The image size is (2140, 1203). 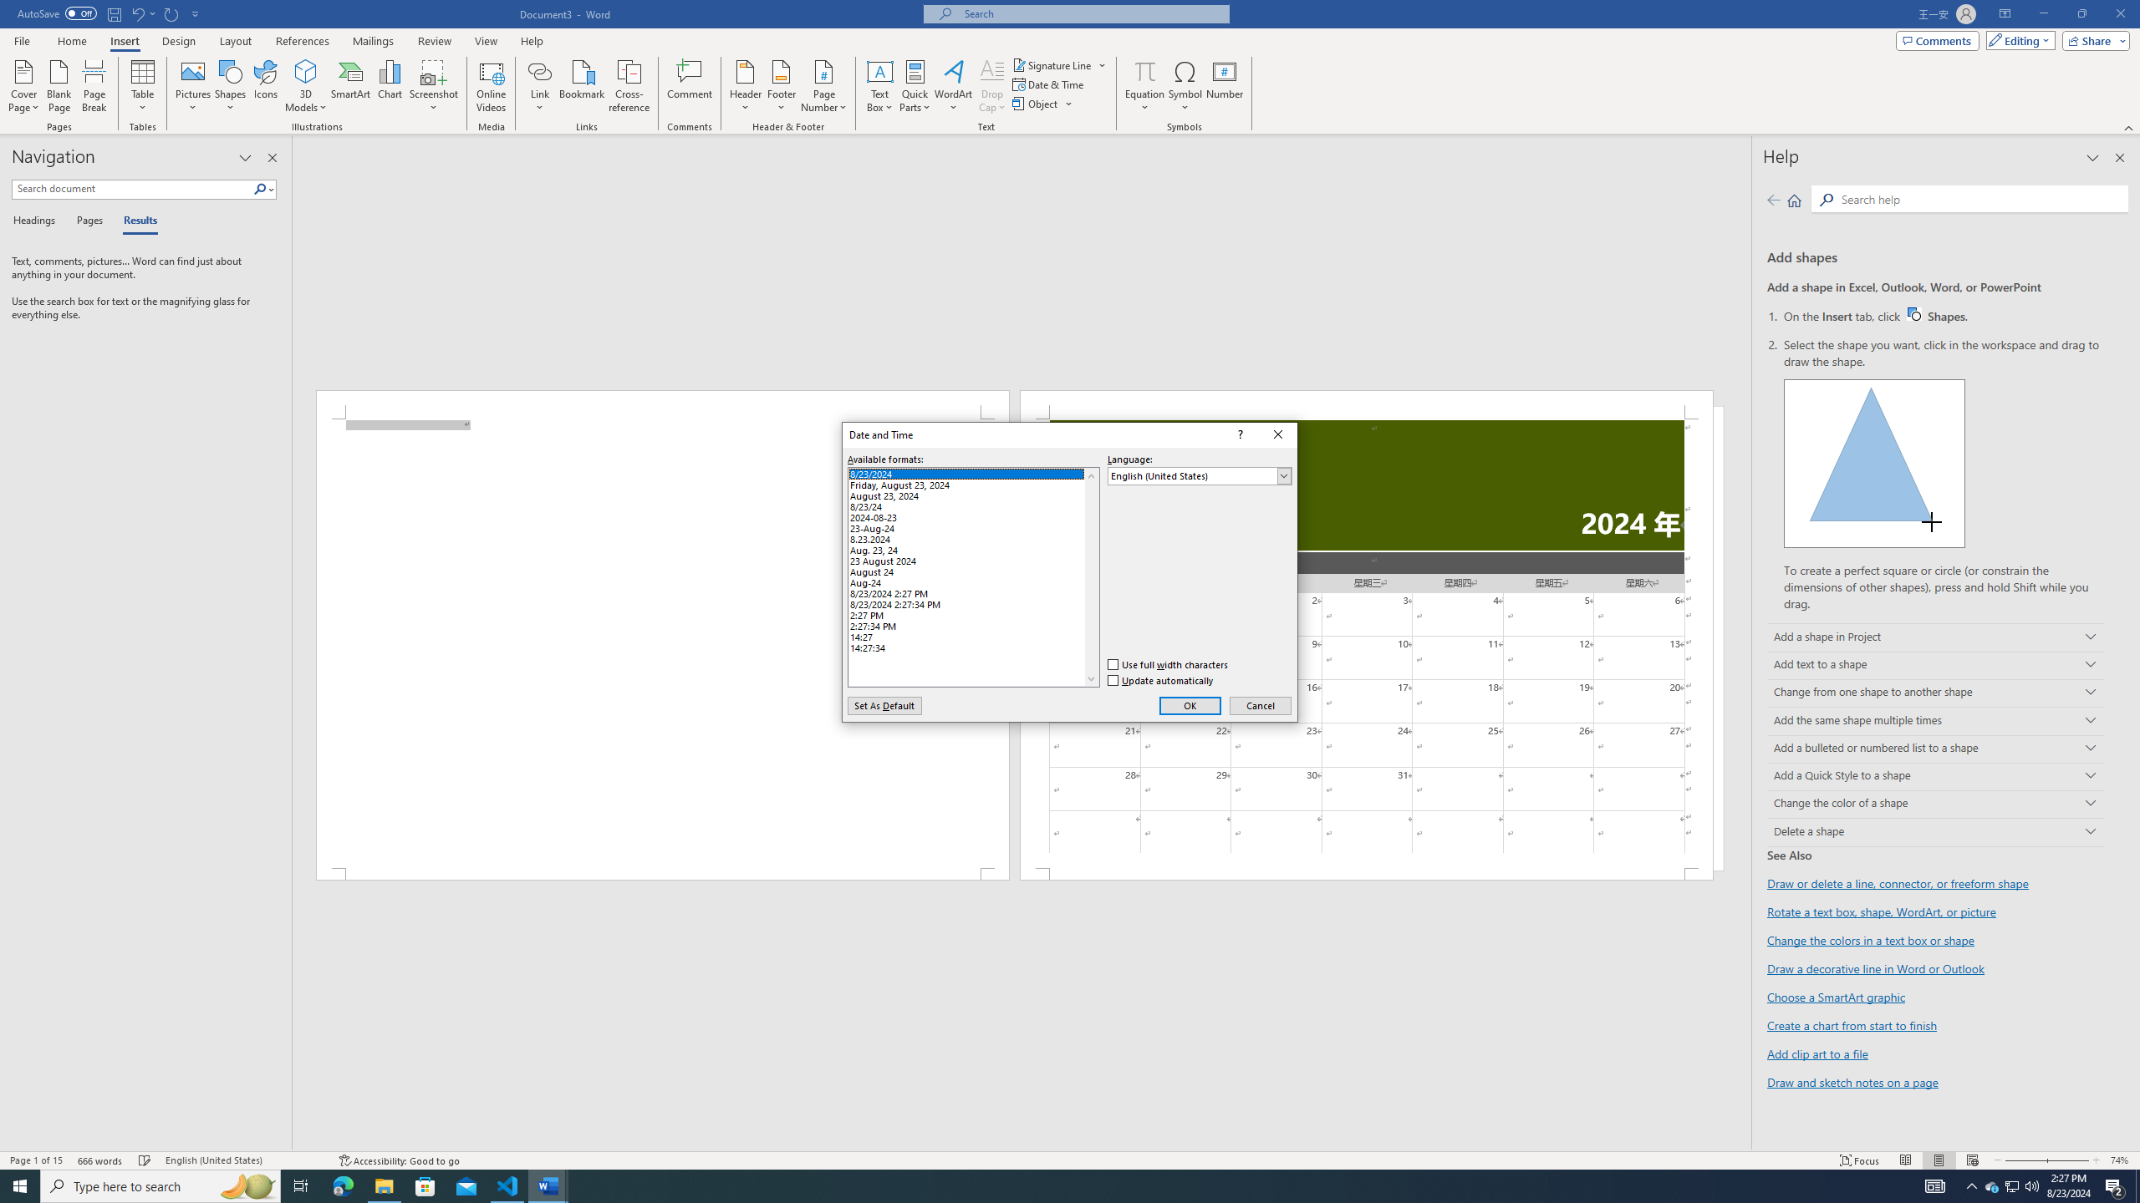 I want to click on Undo New Page, so click(x=142, y=13).